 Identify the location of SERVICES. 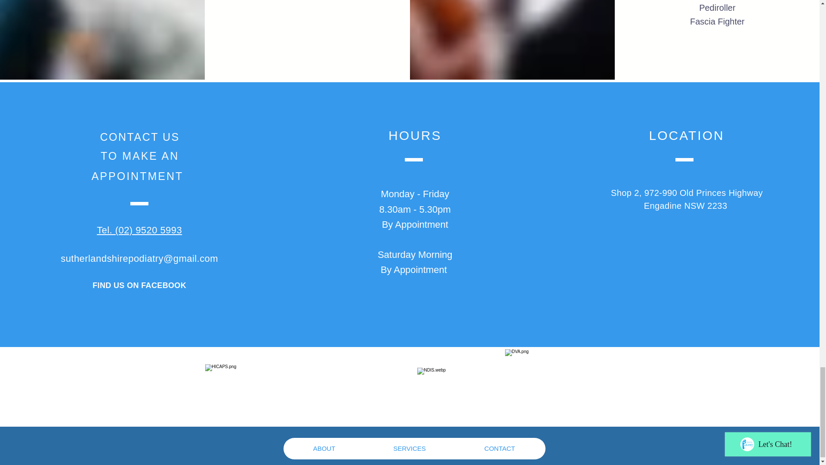
(409, 449).